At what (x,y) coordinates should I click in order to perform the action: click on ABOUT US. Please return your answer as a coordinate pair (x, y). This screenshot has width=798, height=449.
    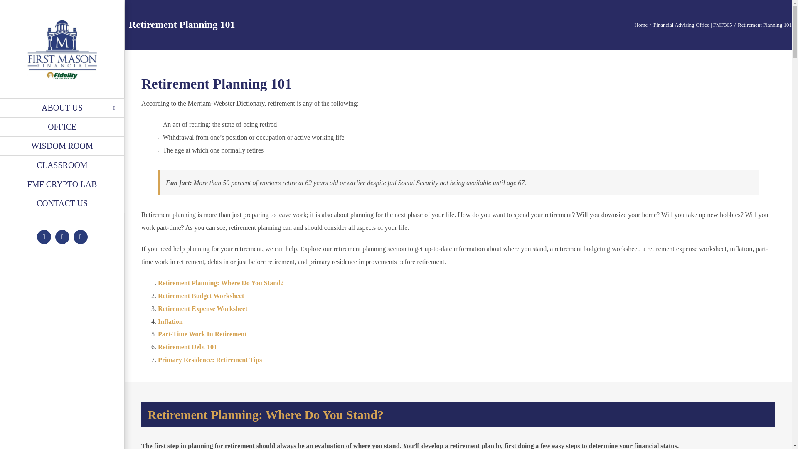
    Looking at the image, I should click on (62, 108).